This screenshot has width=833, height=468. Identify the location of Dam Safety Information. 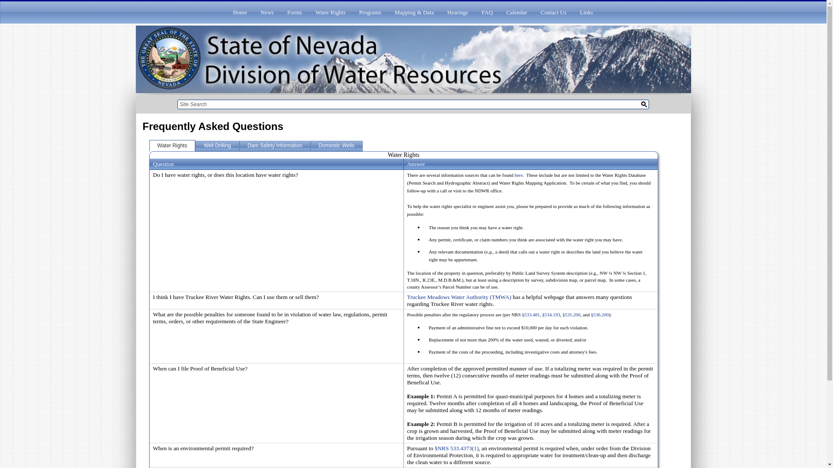
(275, 145).